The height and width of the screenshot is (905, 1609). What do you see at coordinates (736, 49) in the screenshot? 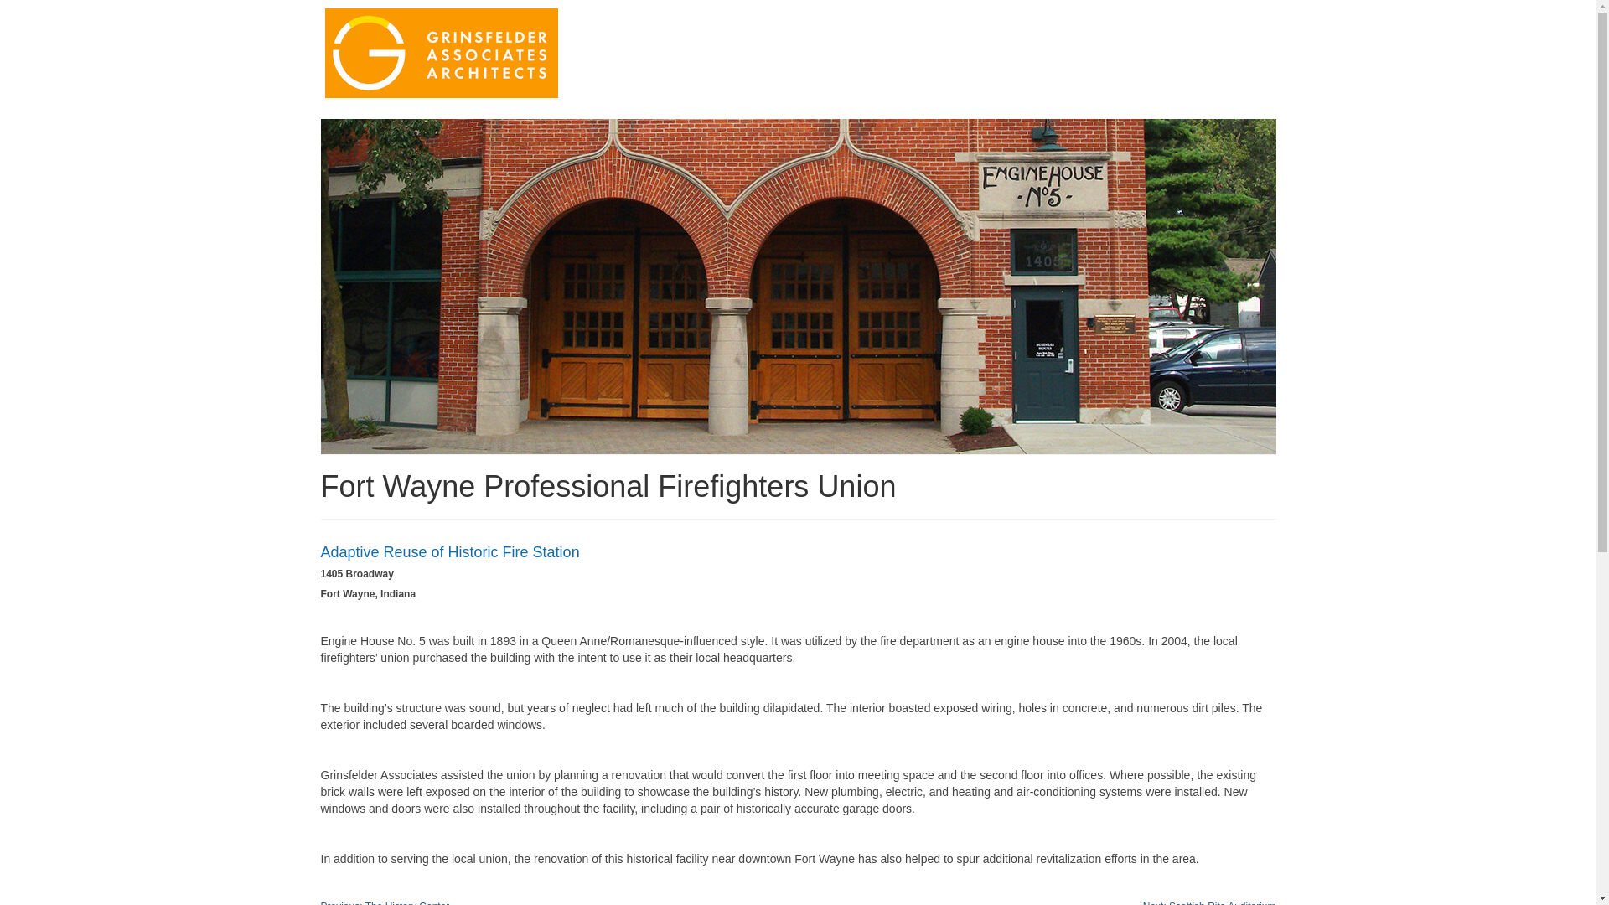
I see `The Grinsfelder Advantage` at bounding box center [736, 49].